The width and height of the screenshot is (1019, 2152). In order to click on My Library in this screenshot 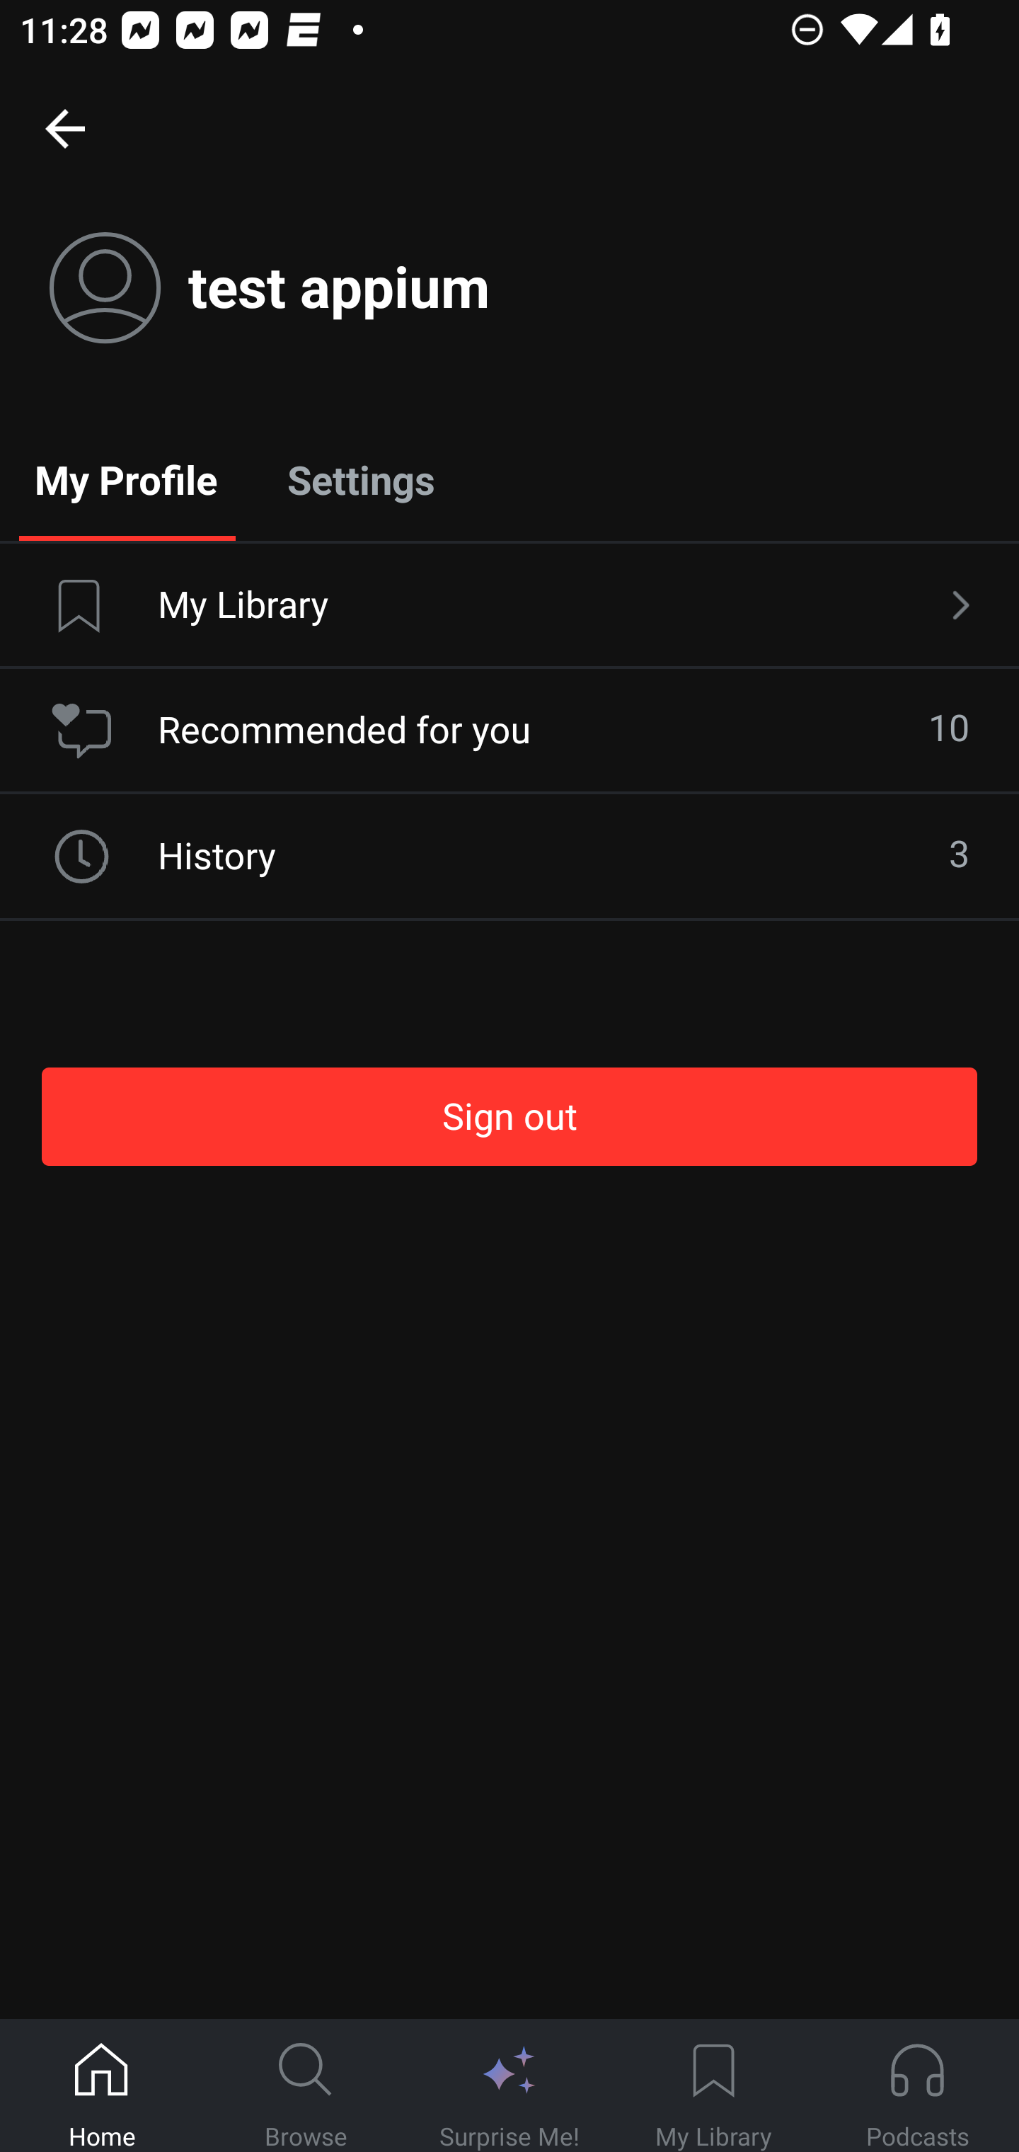, I will do `click(509, 606)`.